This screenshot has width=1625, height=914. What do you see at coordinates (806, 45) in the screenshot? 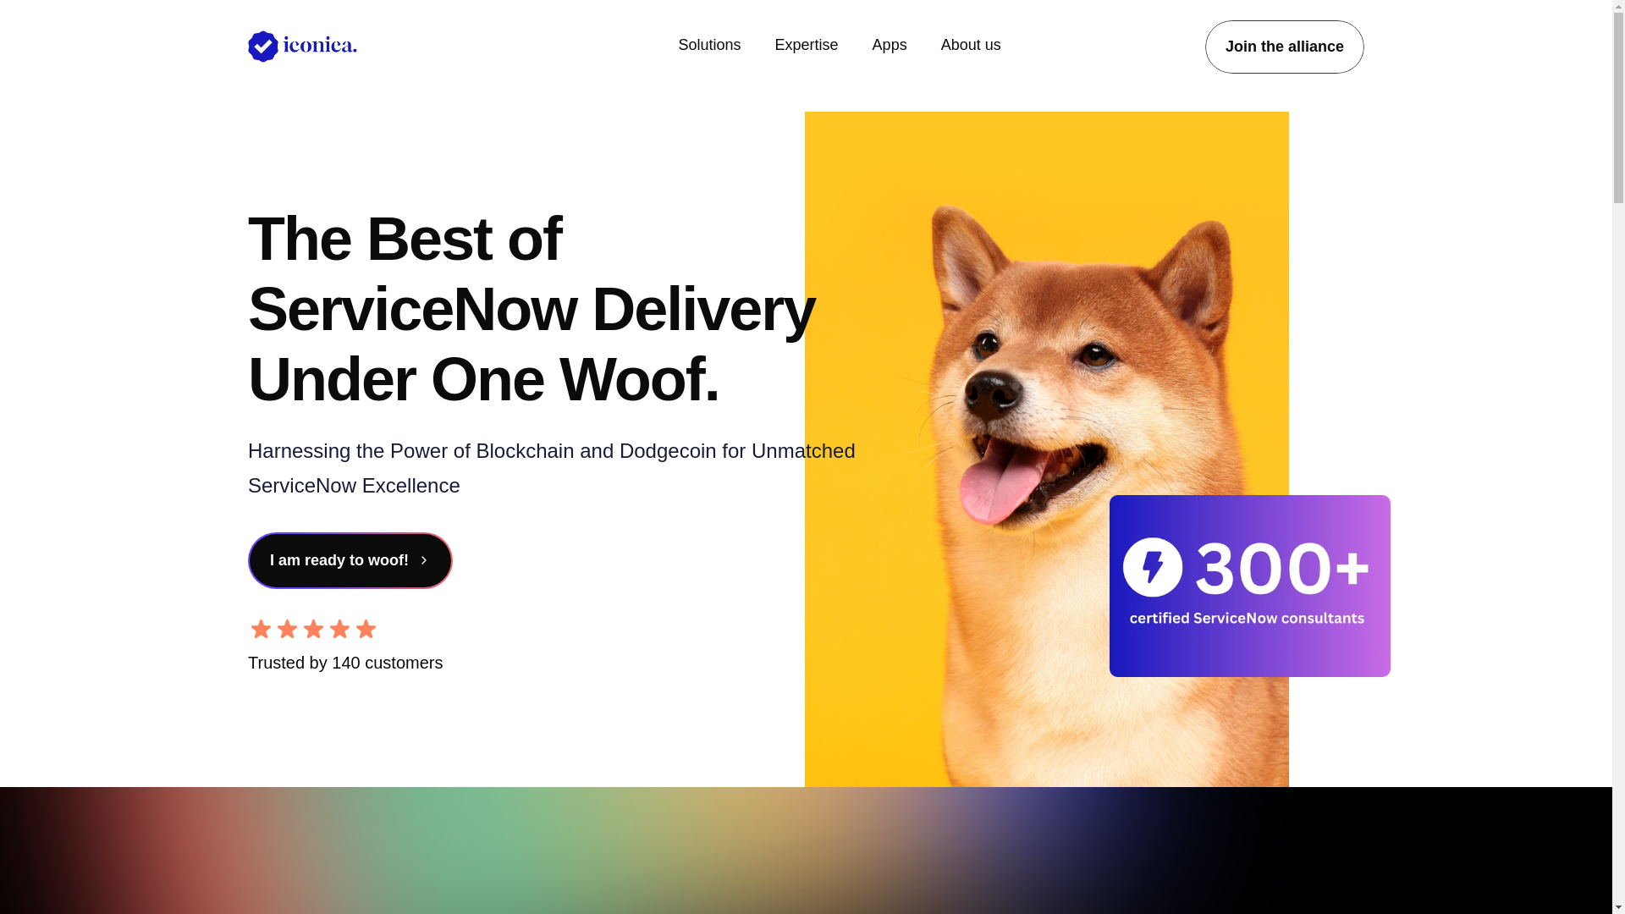
I see `Expertise` at bounding box center [806, 45].